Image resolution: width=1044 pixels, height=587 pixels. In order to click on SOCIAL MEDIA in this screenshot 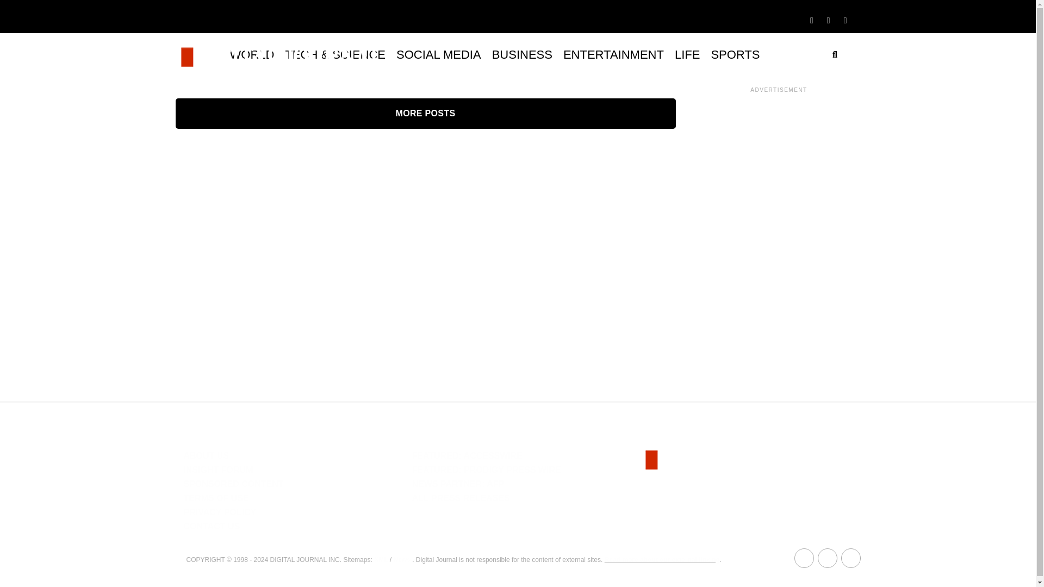, I will do `click(438, 54)`.